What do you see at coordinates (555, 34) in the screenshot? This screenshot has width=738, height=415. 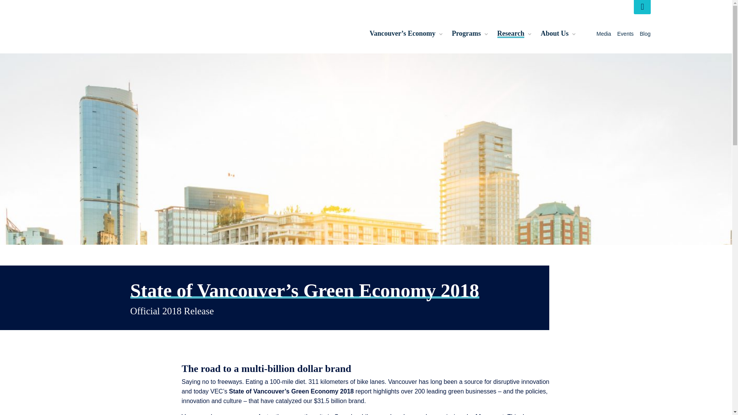 I see `About Us` at bounding box center [555, 34].